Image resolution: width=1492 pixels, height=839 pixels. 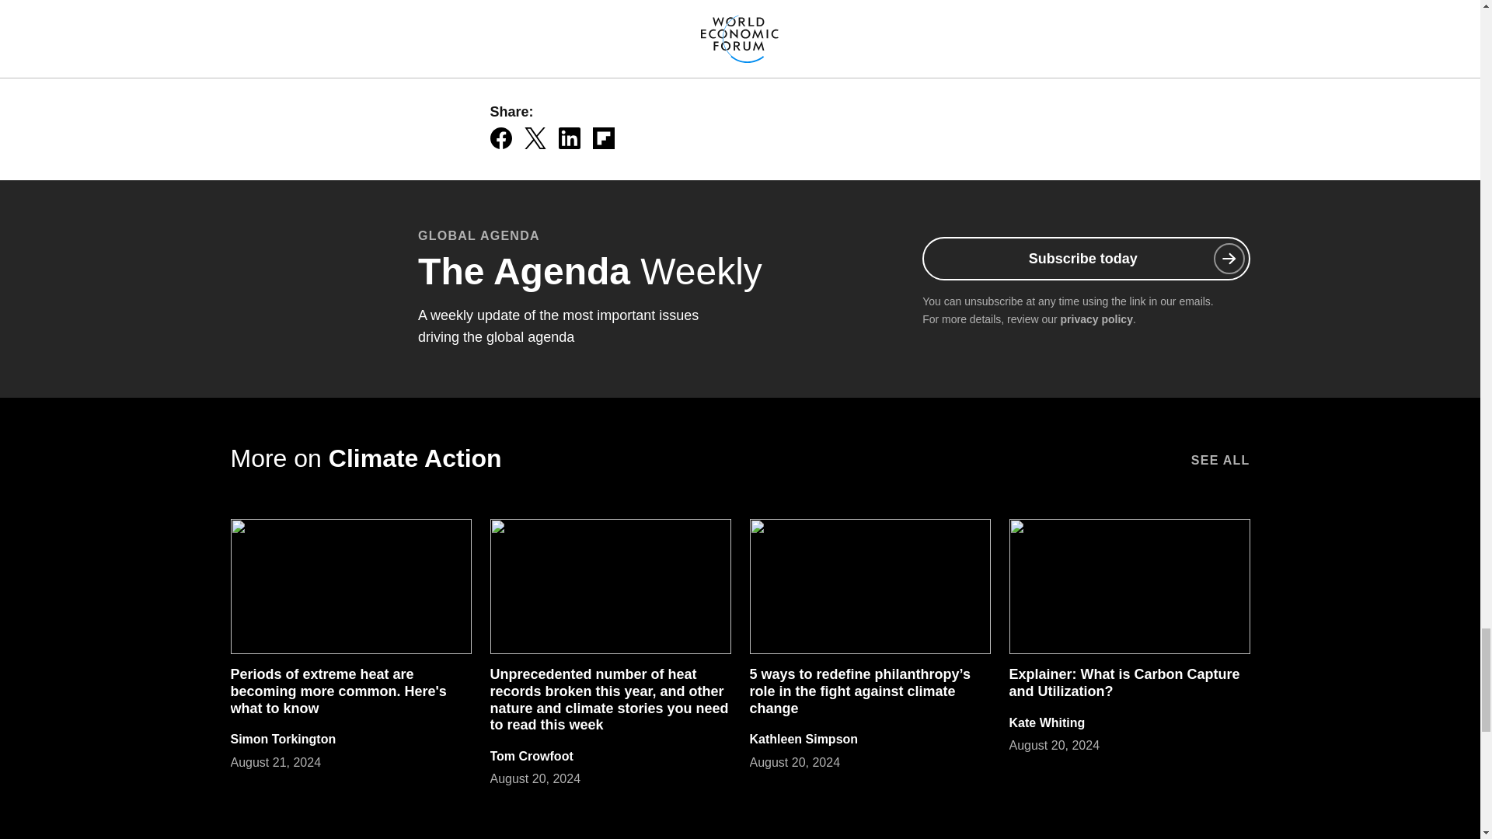 I want to click on privacy policy, so click(x=1096, y=319).